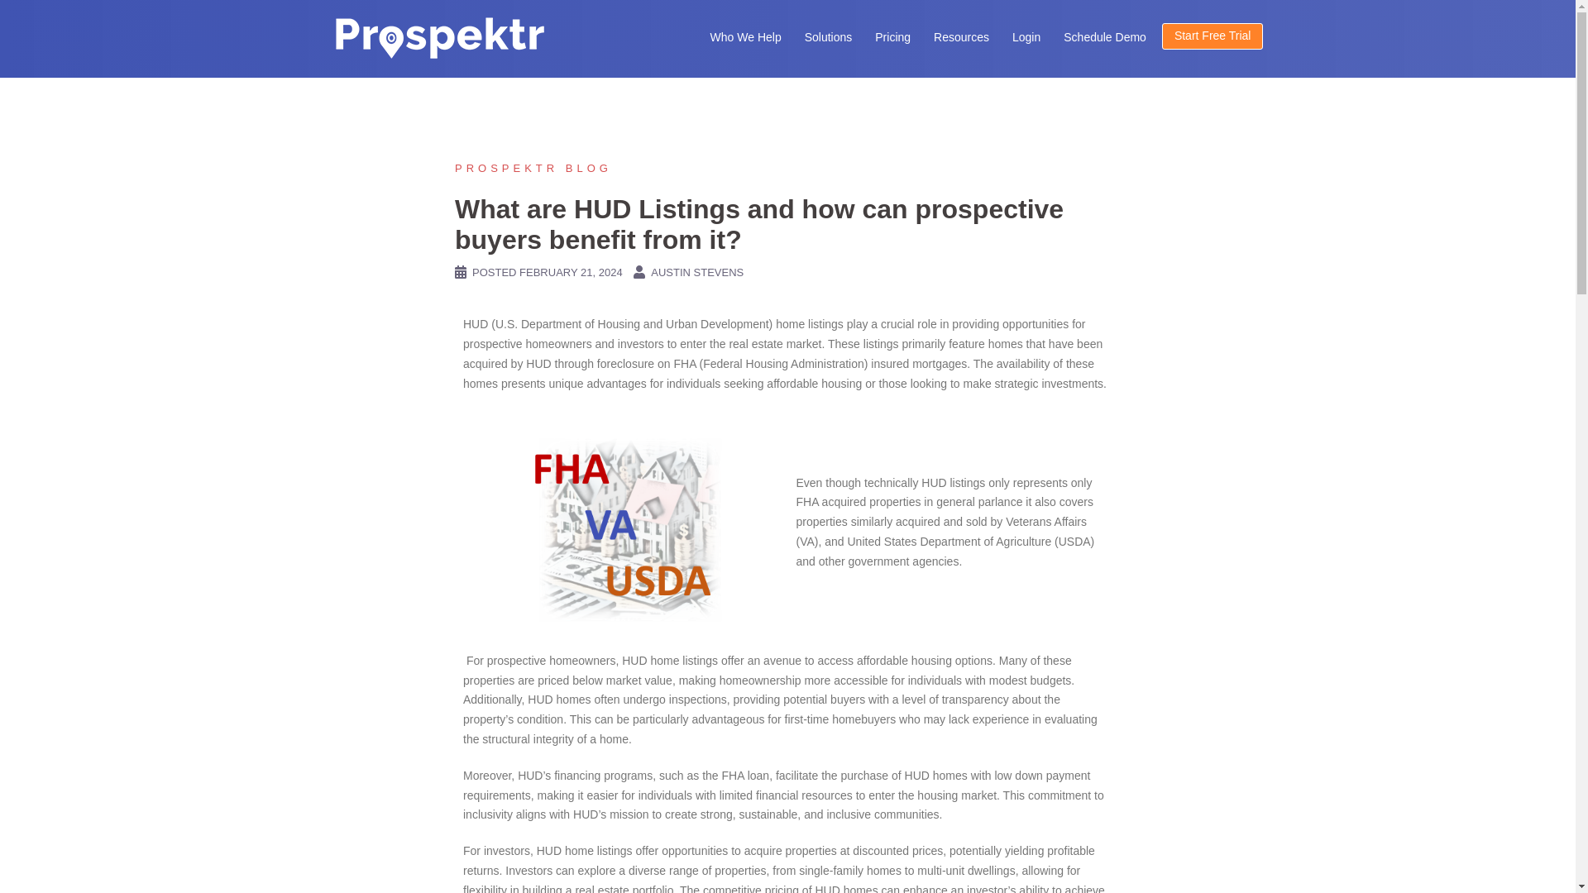  What do you see at coordinates (961, 38) in the screenshot?
I see `Resources` at bounding box center [961, 38].